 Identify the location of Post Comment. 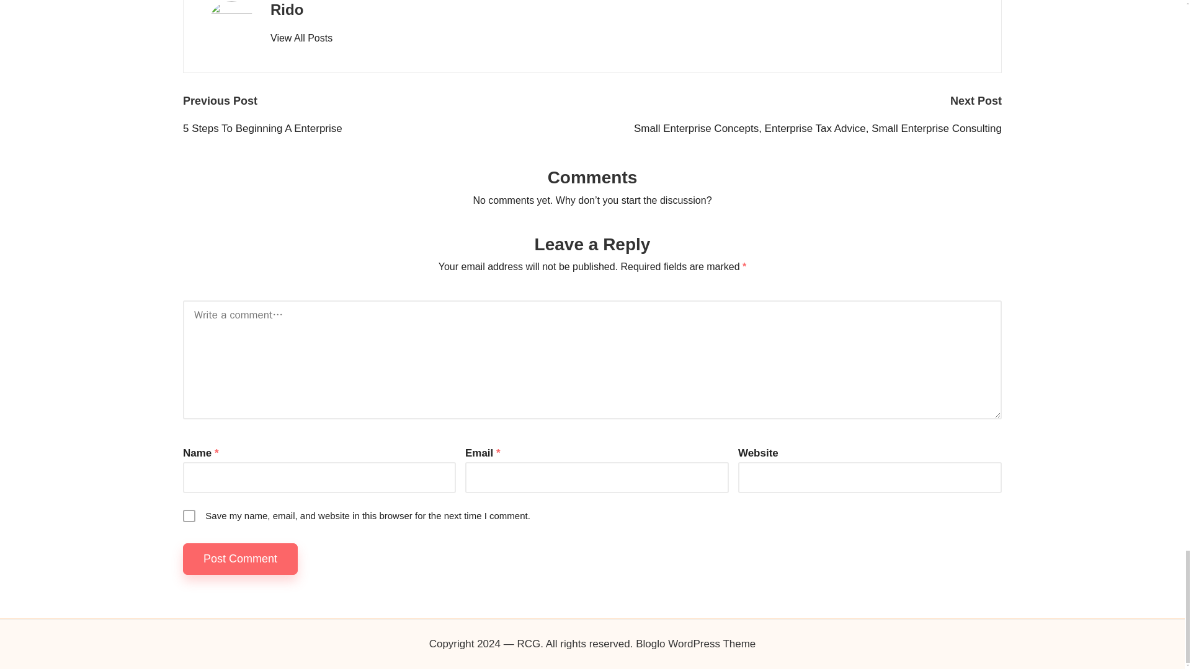
(241, 559).